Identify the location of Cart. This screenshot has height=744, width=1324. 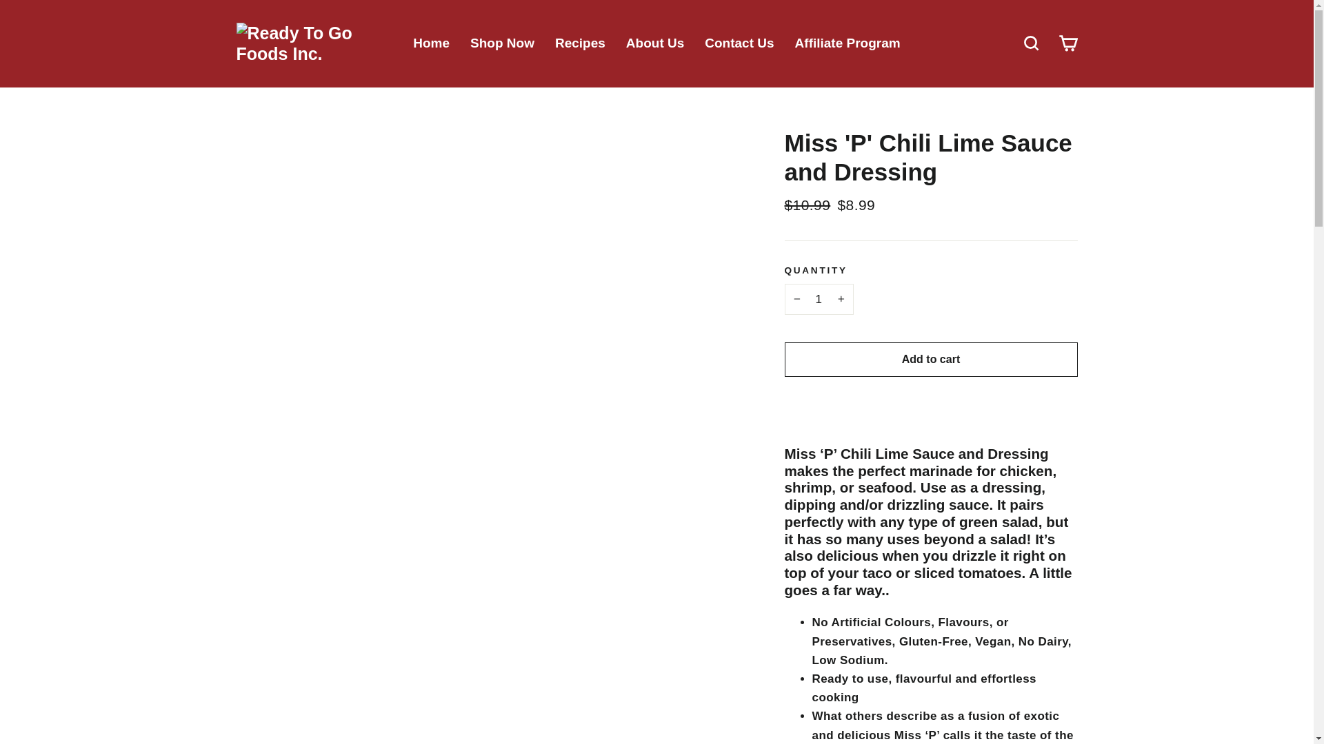
(1067, 43).